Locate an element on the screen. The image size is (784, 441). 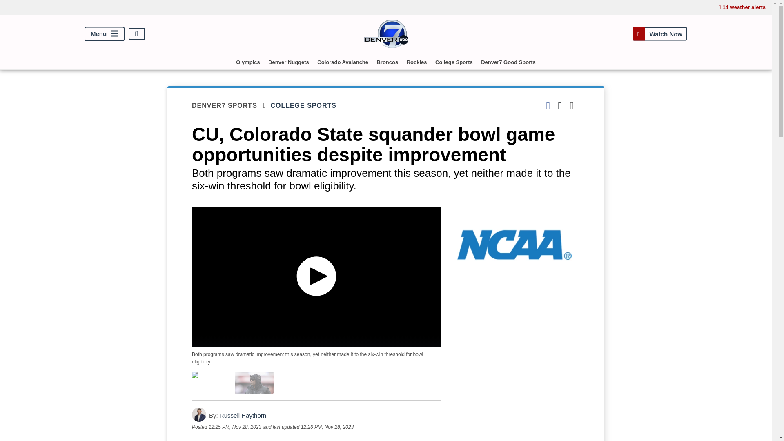
Watch Now is located at coordinates (659, 33).